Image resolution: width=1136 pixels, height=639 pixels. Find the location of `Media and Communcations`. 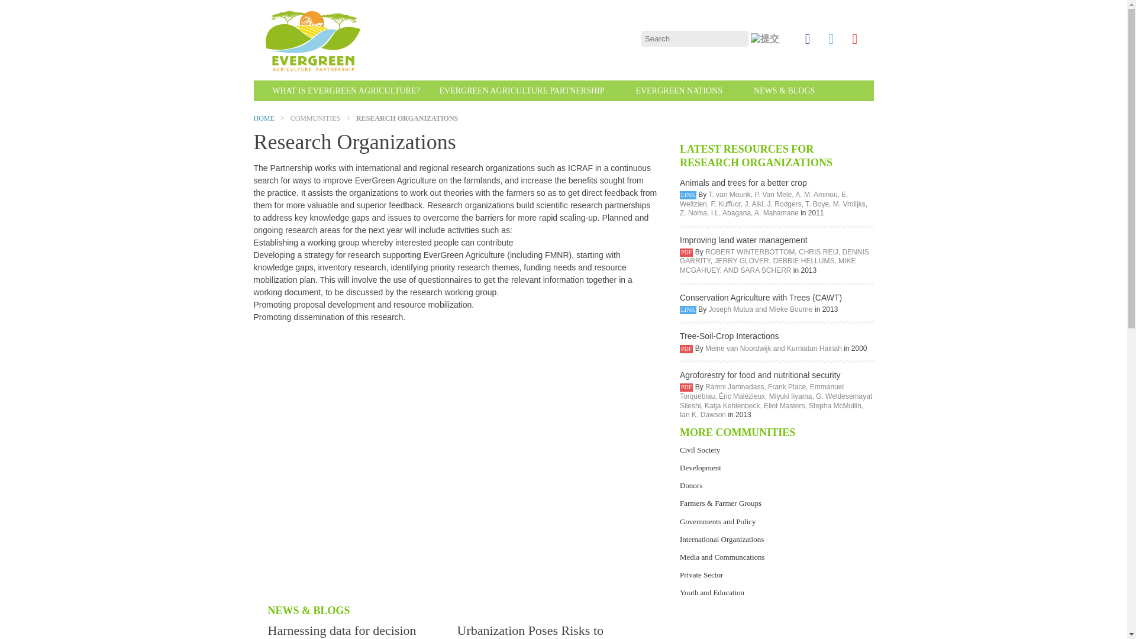

Media and Communcations is located at coordinates (722, 557).